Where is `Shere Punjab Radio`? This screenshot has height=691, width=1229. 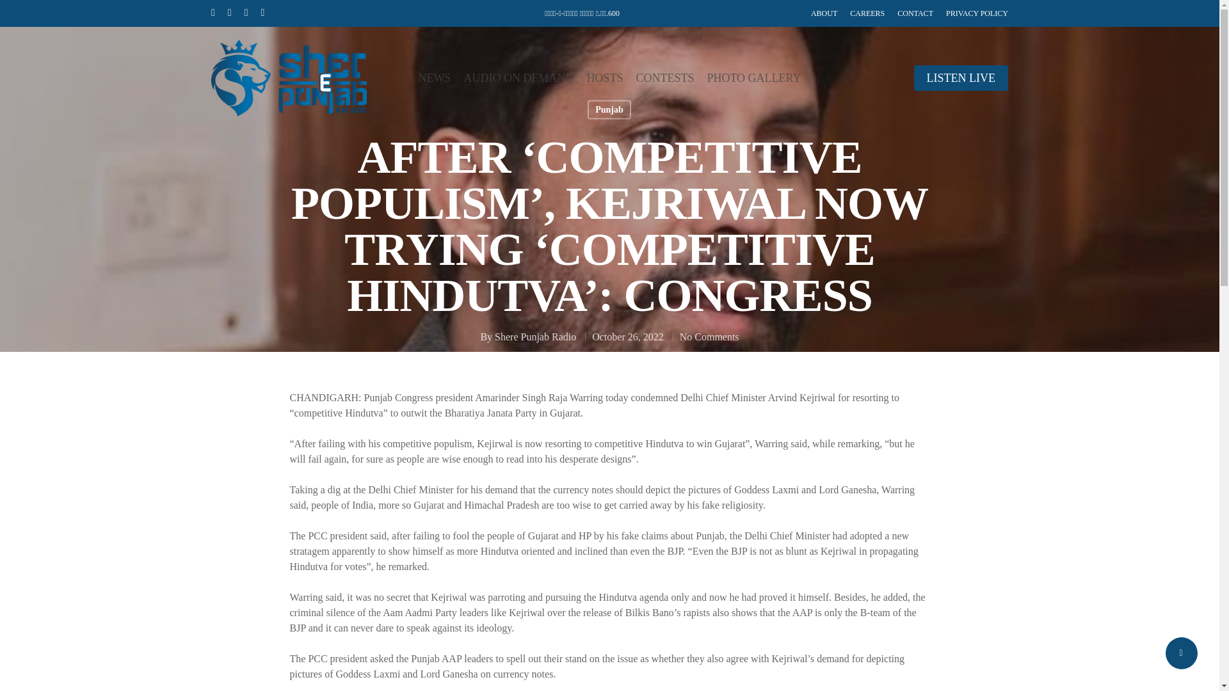 Shere Punjab Radio is located at coordinates (535, 337).